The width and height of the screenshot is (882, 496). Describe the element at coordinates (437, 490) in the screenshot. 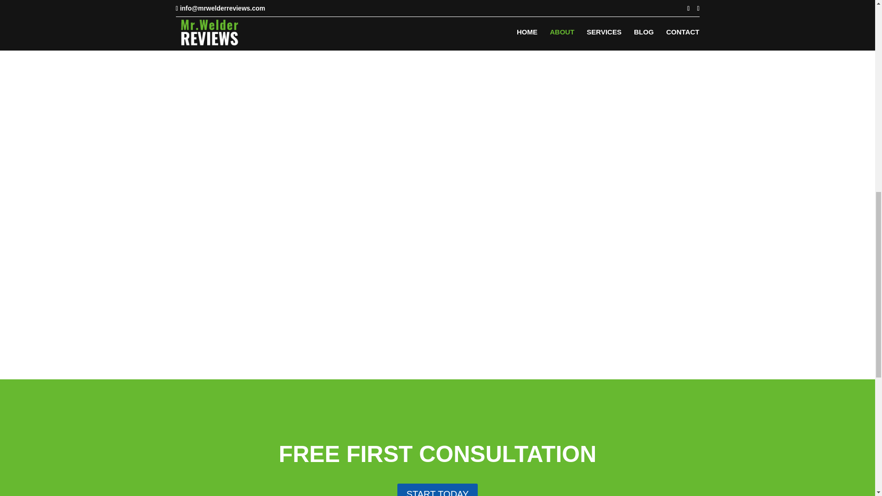

I see `START TODAY` at that location.